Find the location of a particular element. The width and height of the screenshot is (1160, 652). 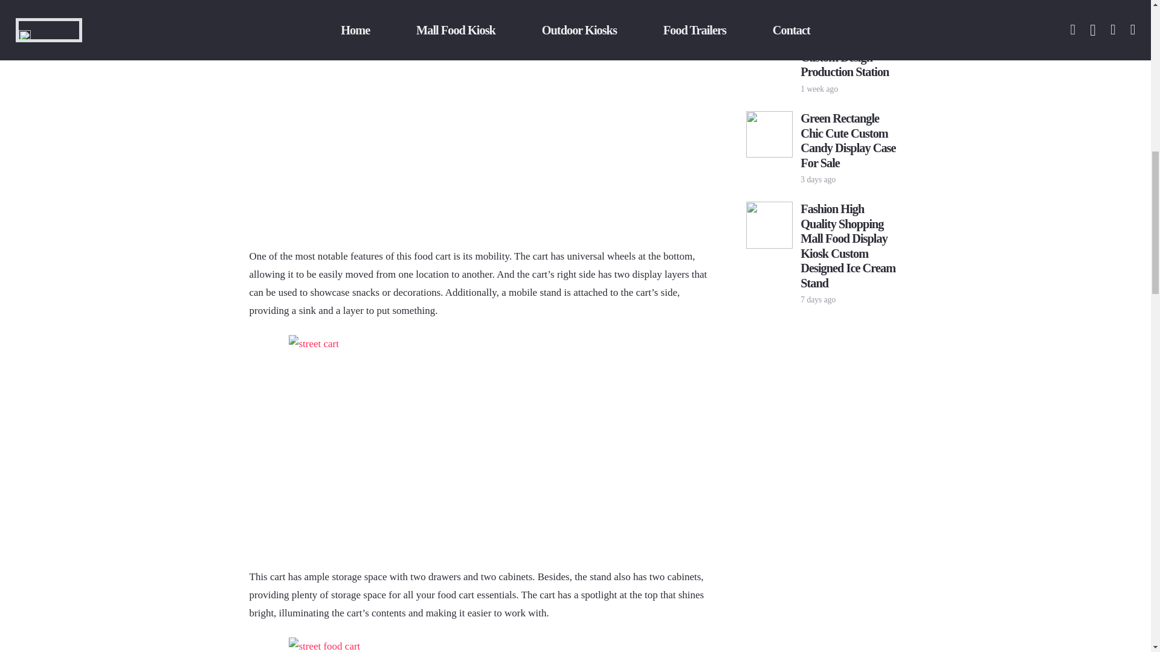

Back to top is located at coordinates (1126, 21).